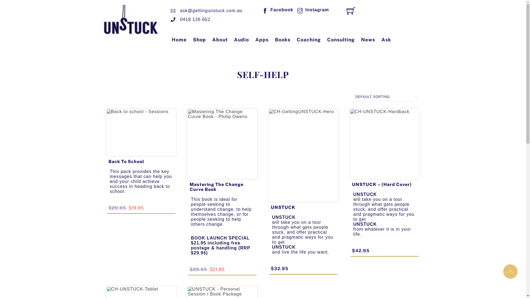  What do you see at coordinates (126, 162) in the screenshot?
I see `Back To School` at bounding box center [126, 162].